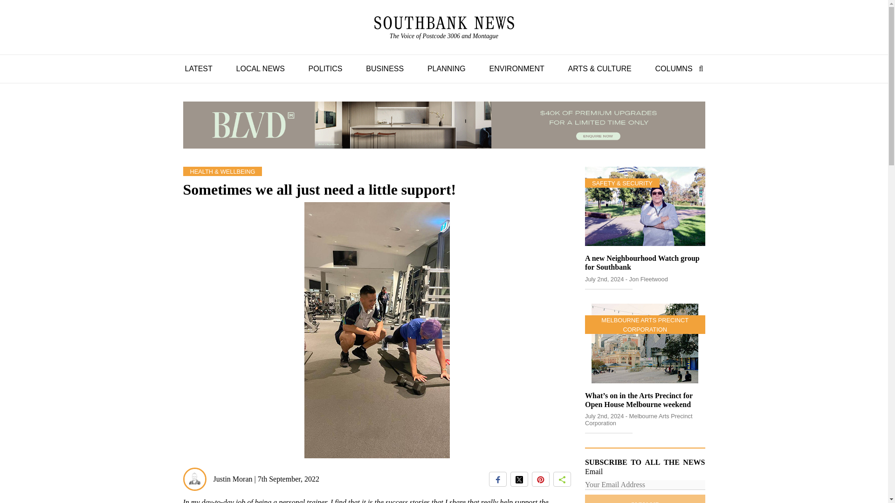 The width and height of the screenshot is (895, 503). What do you see at coordinates (444, 28) in the screenshot?
I see `Southbank News` at bounding box center [444, 28].